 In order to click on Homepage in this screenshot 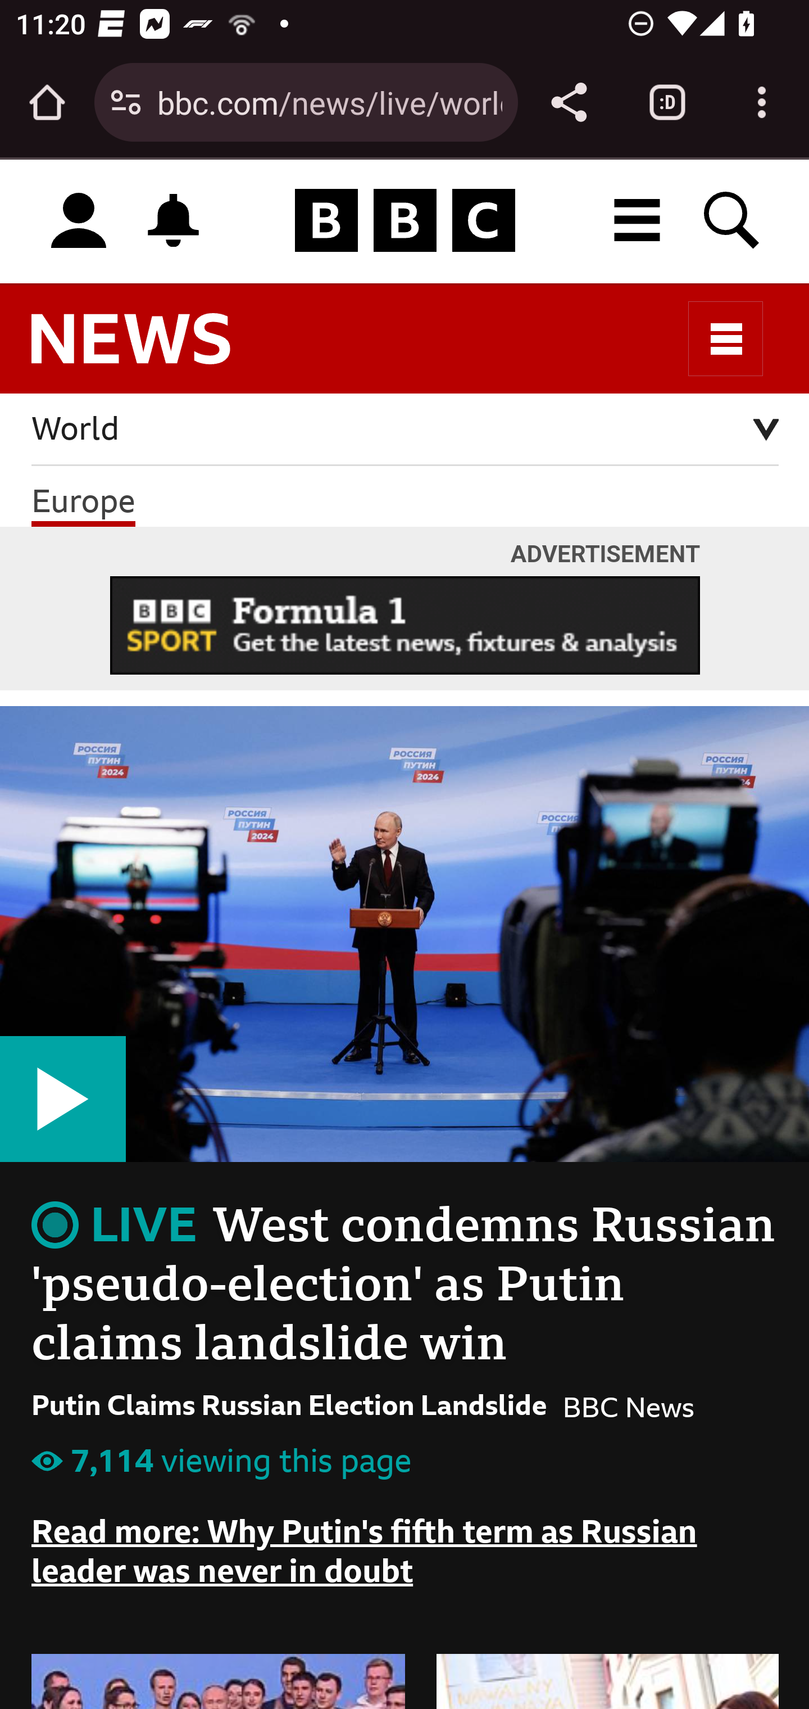, I will do `click(404, 221)`.